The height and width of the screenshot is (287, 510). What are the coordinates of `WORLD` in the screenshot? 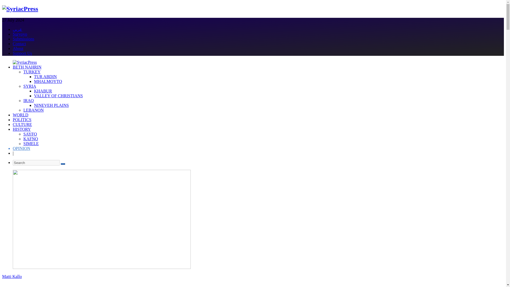 It's located at (21, 115).